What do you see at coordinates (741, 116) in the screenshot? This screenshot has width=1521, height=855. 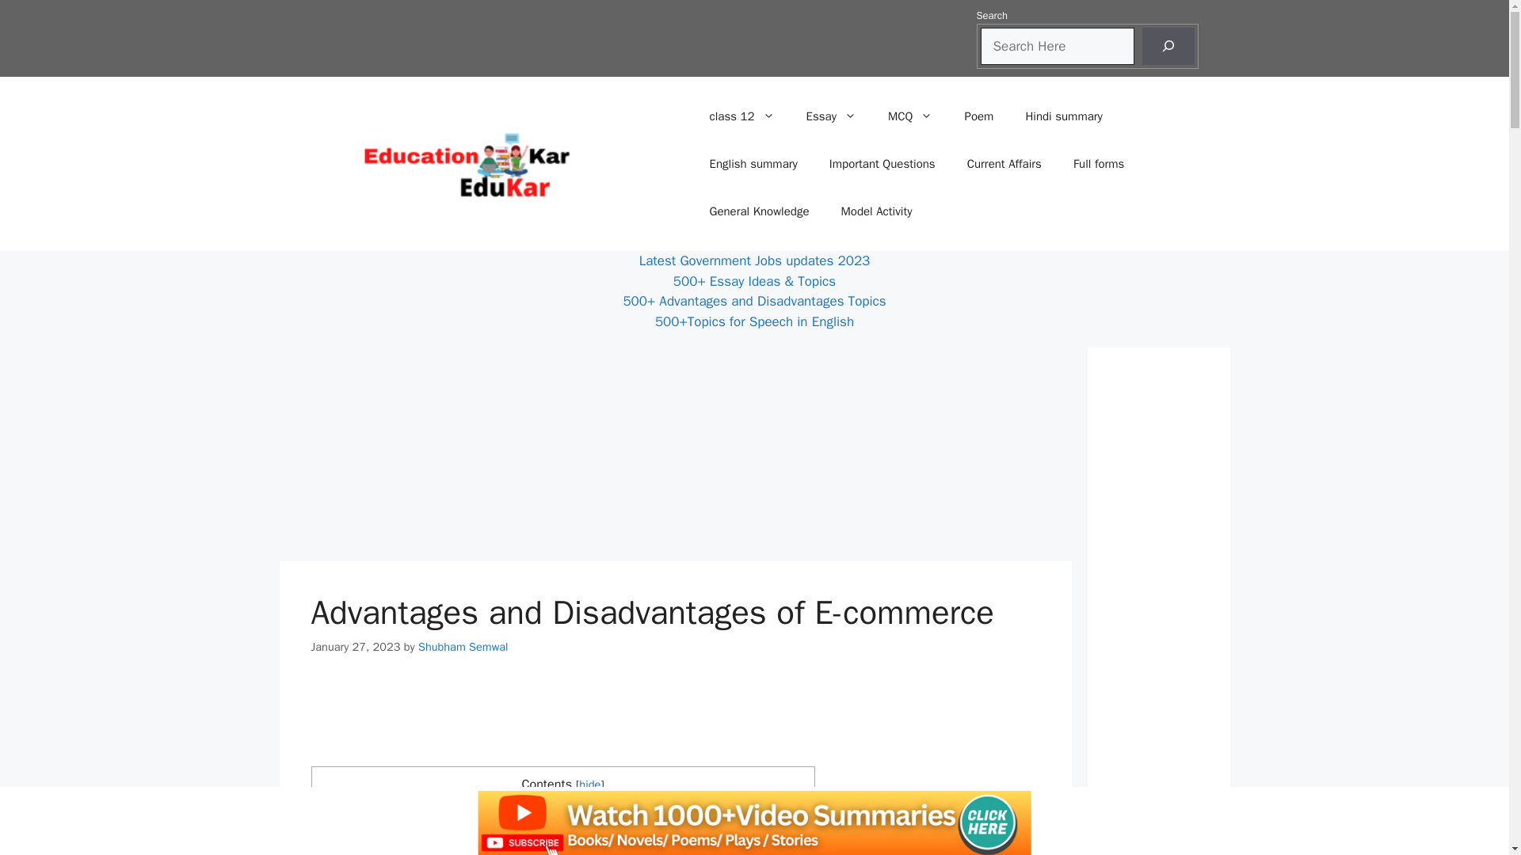 I see `class 12` at bounding box center [741, 116].